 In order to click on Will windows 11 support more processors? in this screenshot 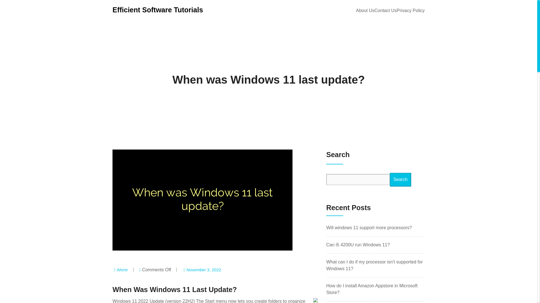, I will do `click(369, 228)`.